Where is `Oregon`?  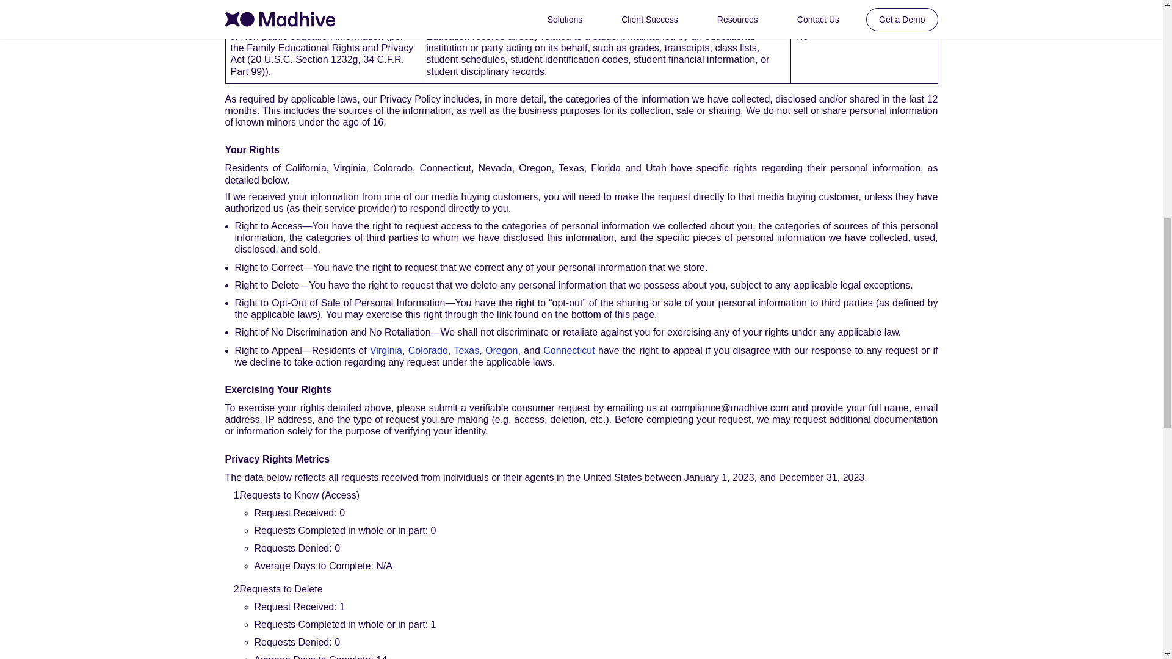 Oregon is located at coordinates (501, 350).